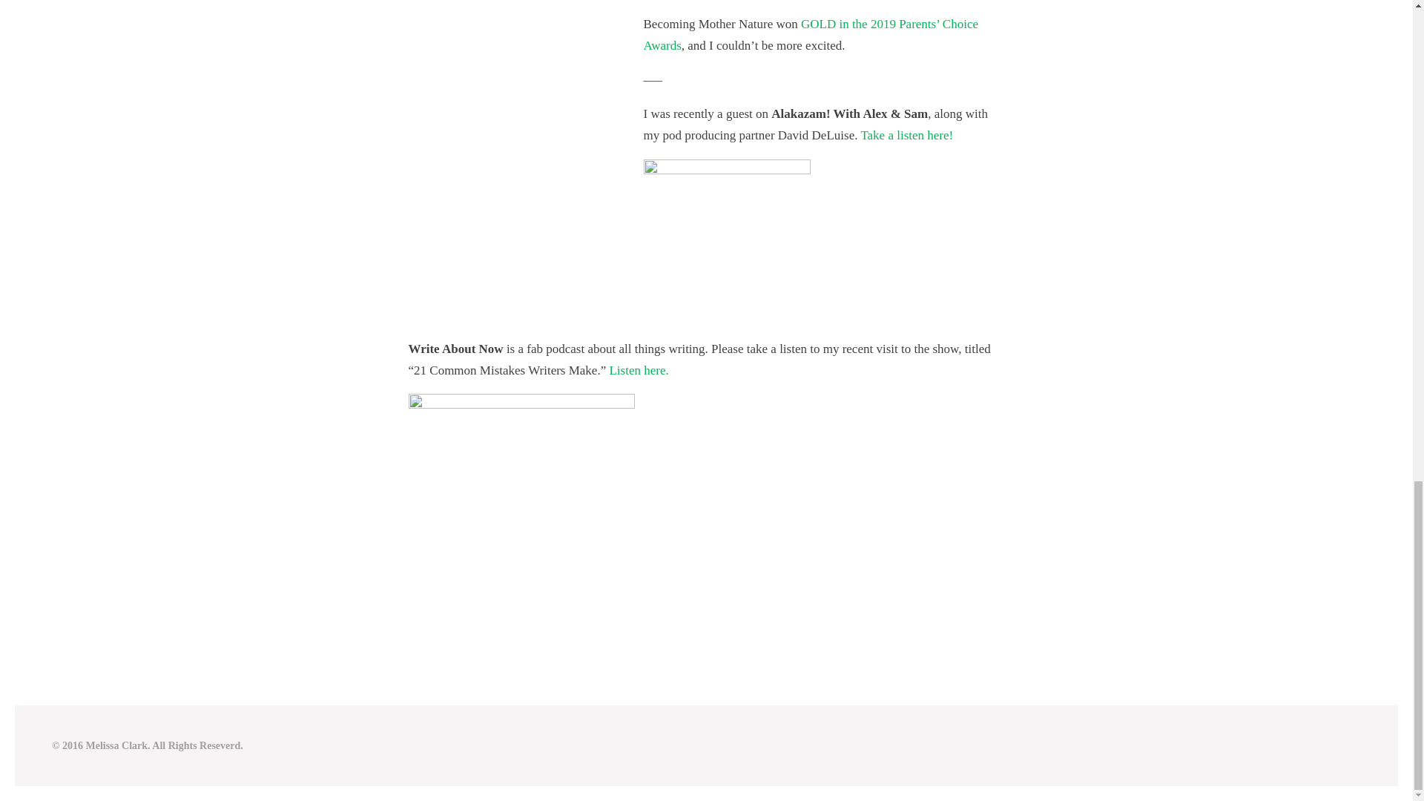 This screenshot has width=1424, height=801. I want to click on Good Reads, so click(1353, 745).